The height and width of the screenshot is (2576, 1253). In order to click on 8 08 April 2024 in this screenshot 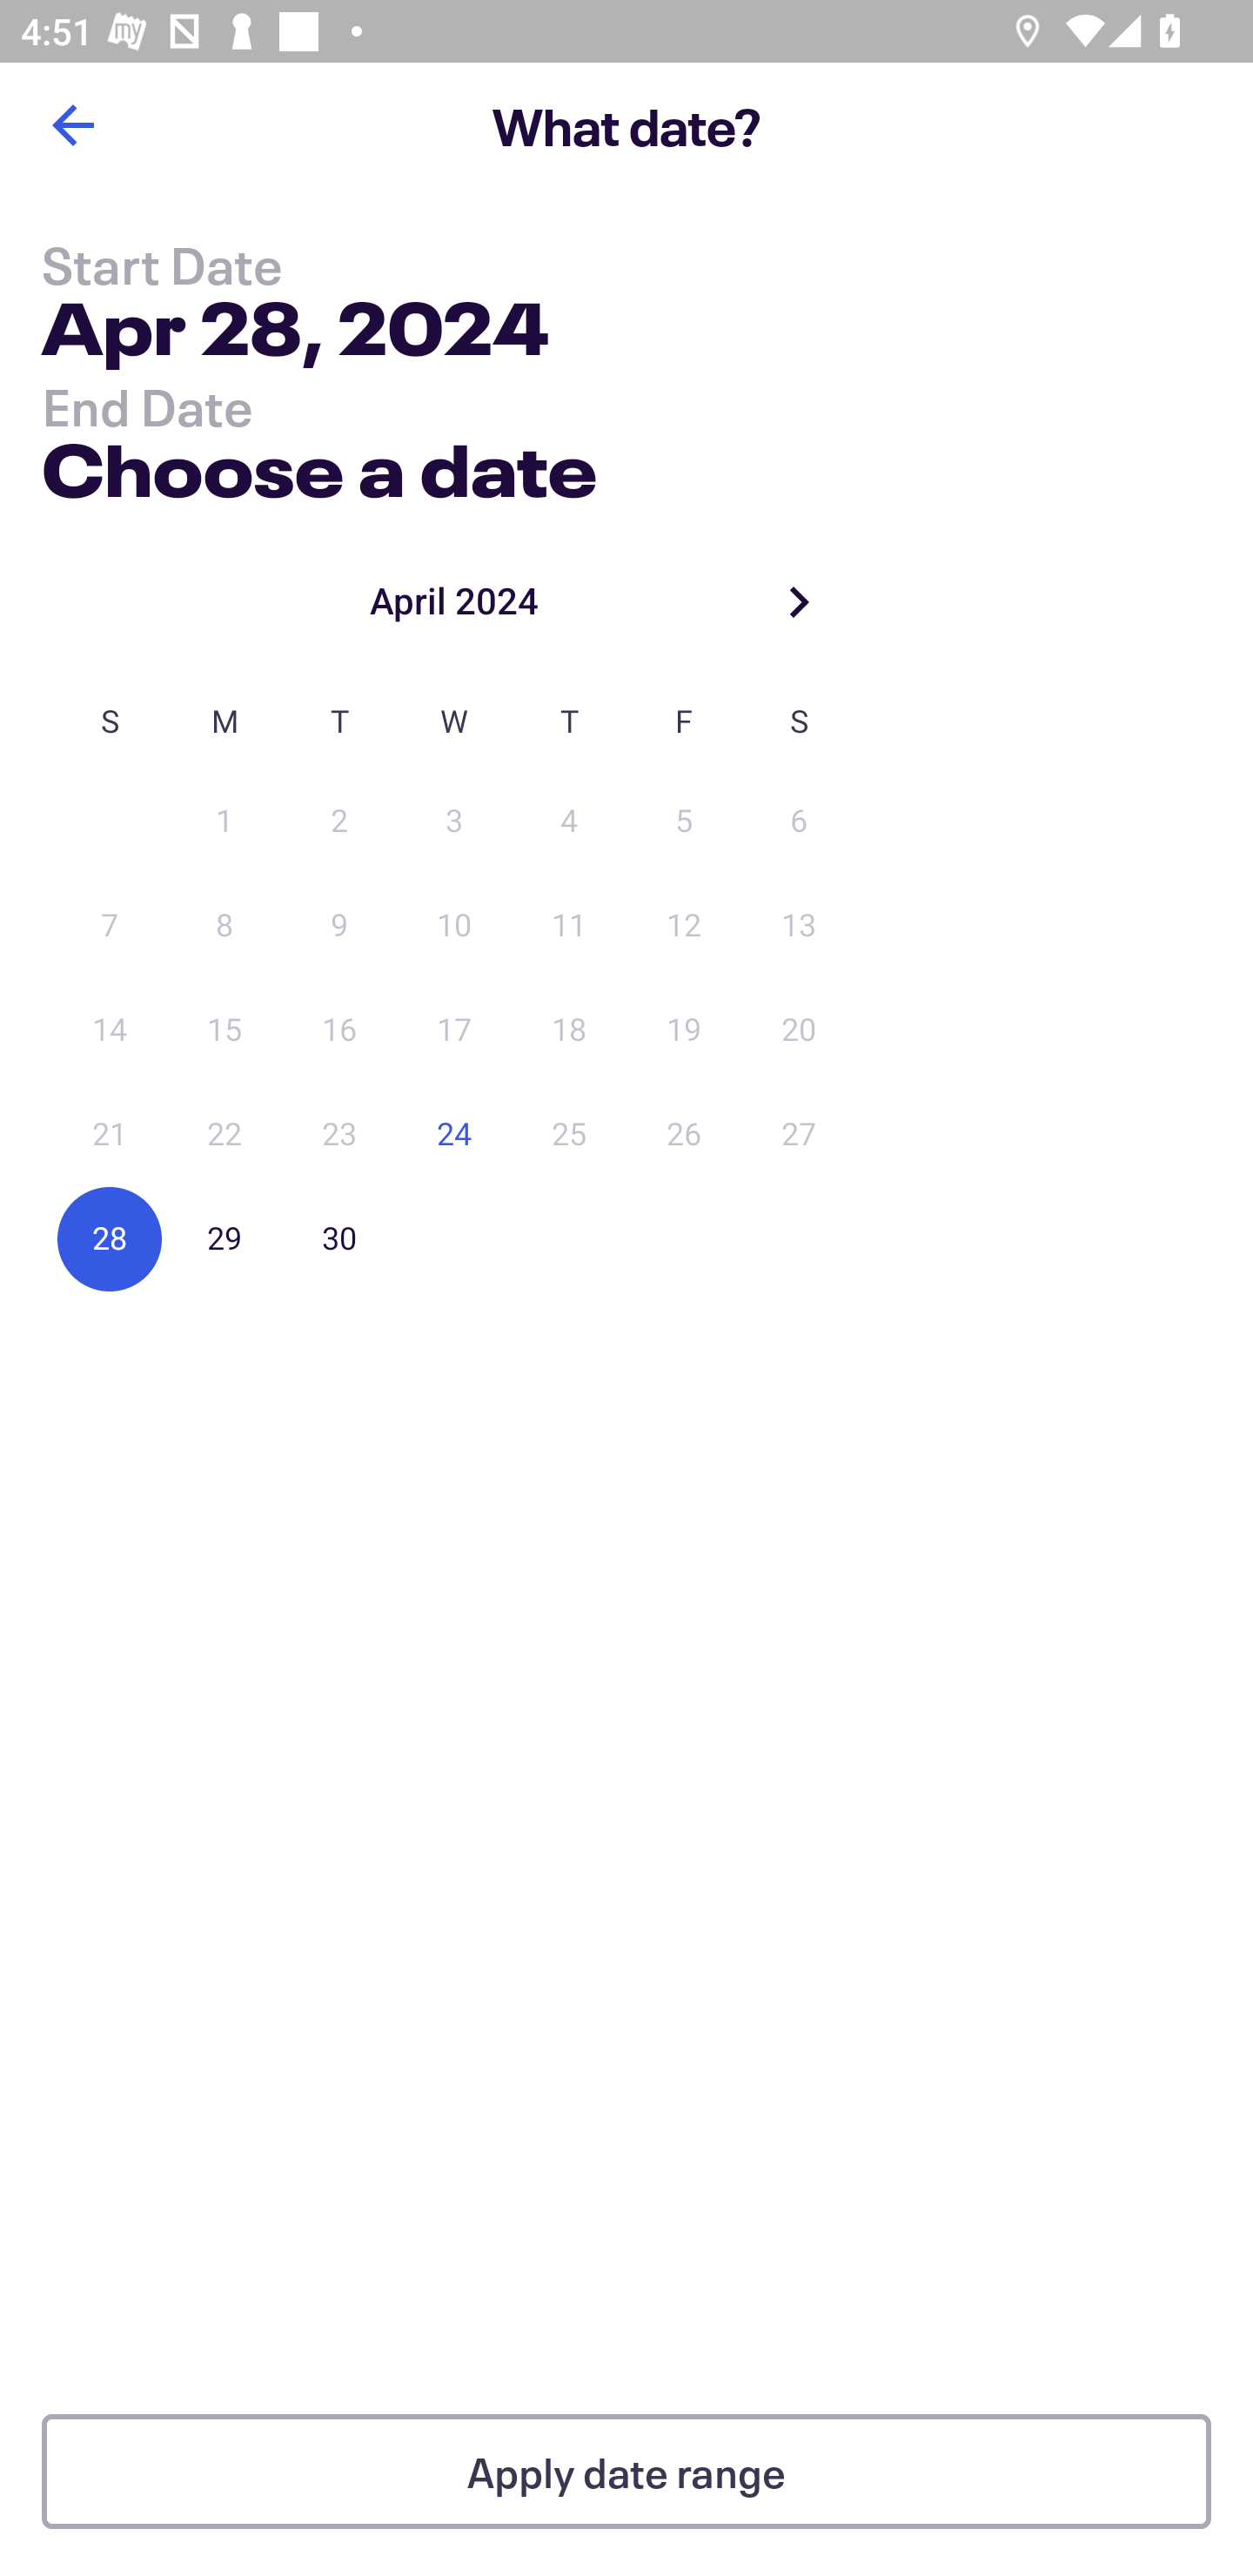, I will do `click(224, 926)`.